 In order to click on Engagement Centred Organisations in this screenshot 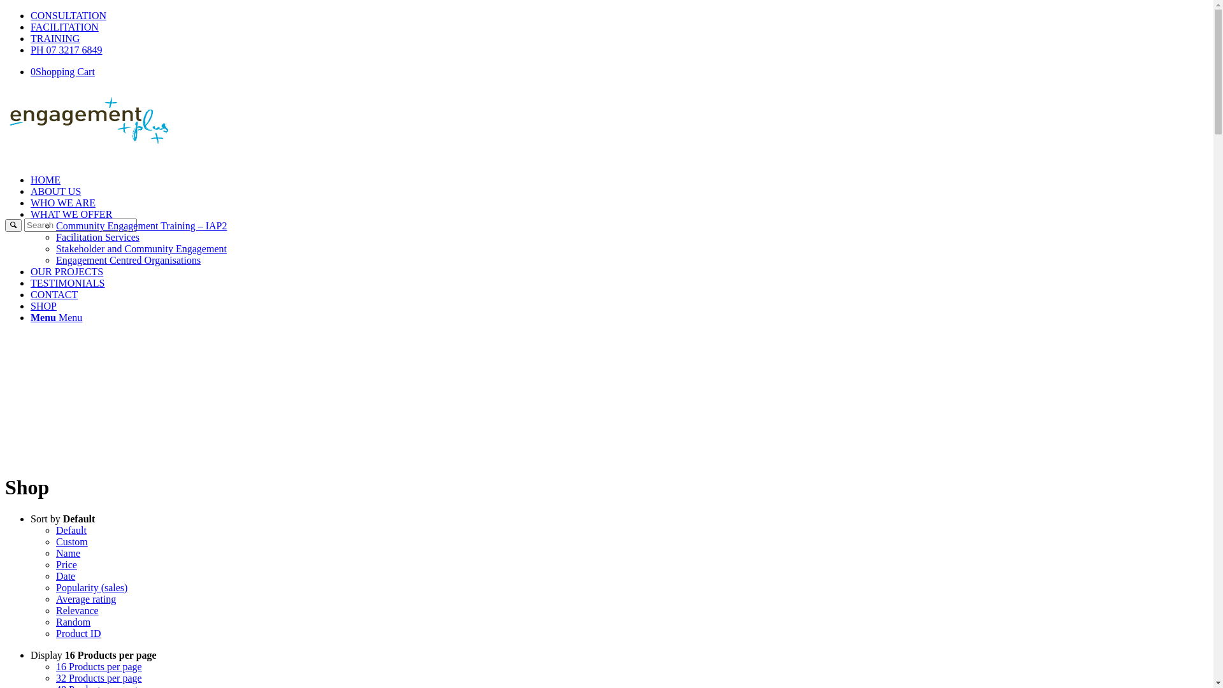, I will do `click(129, 260)`.